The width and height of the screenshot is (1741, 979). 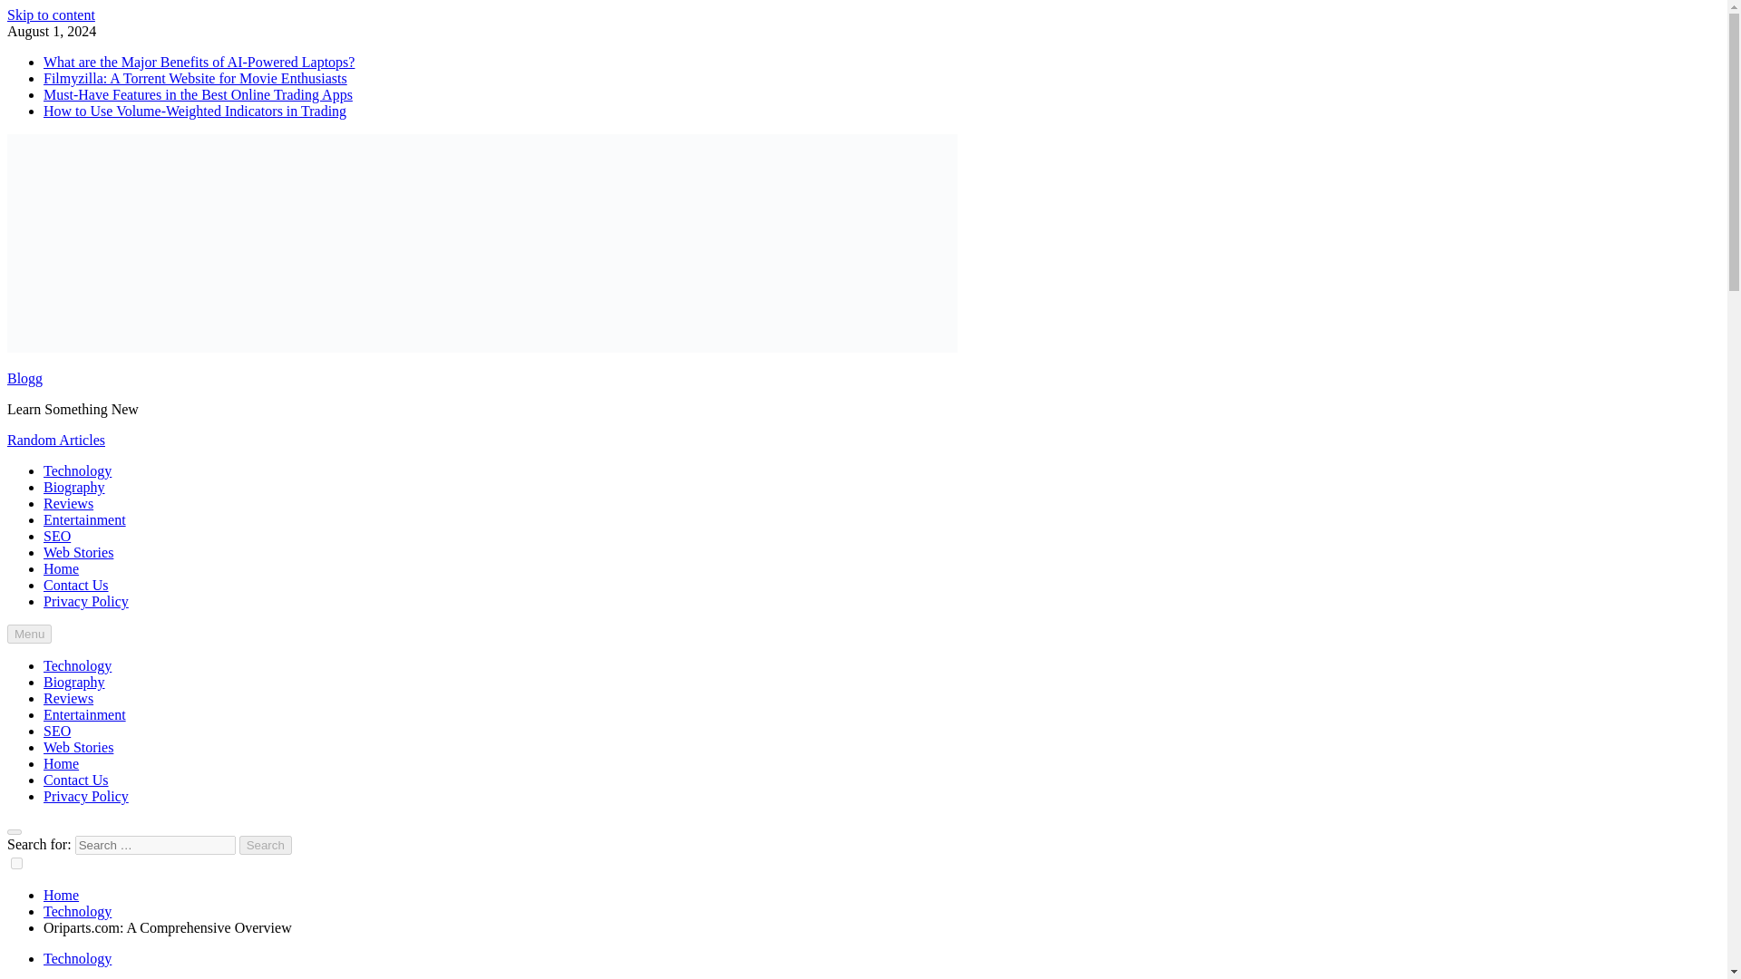 What do you see at coordinates (29, 634) in the screenshot?
I see `Menu` at bounding box center [29, 634].